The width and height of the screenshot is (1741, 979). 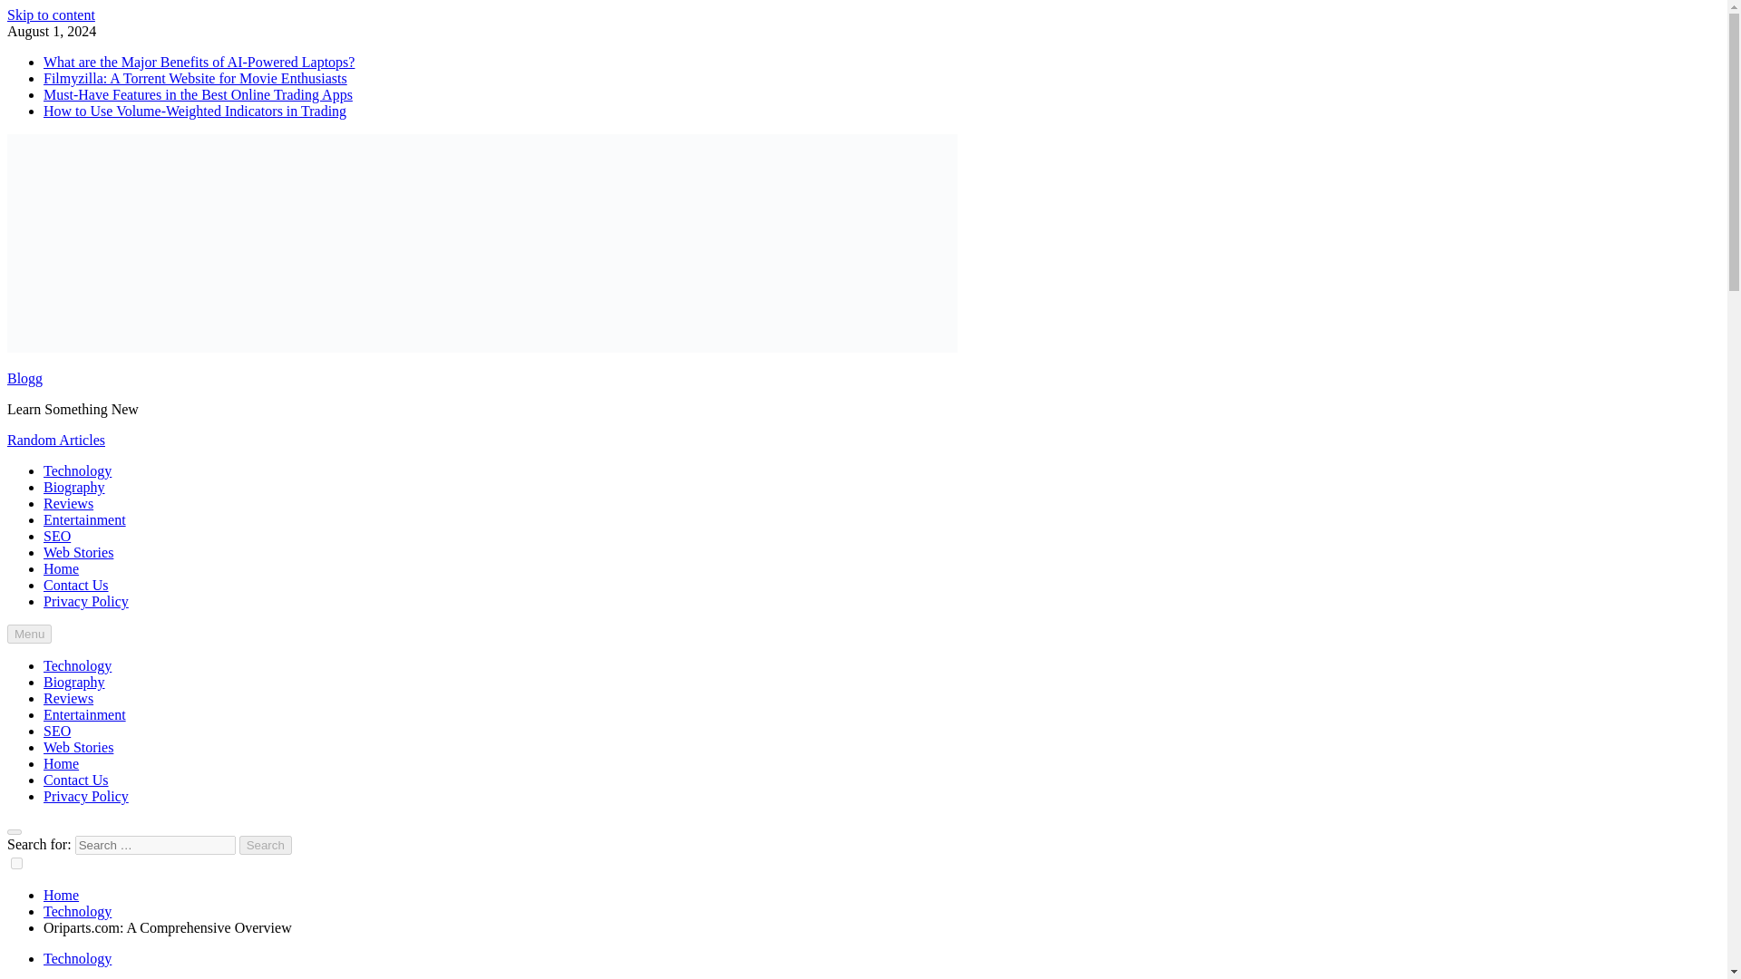 What do you see at coordinates (29, 634) in the screenshot?
I see `Menu` at bounding box center [29, 634].